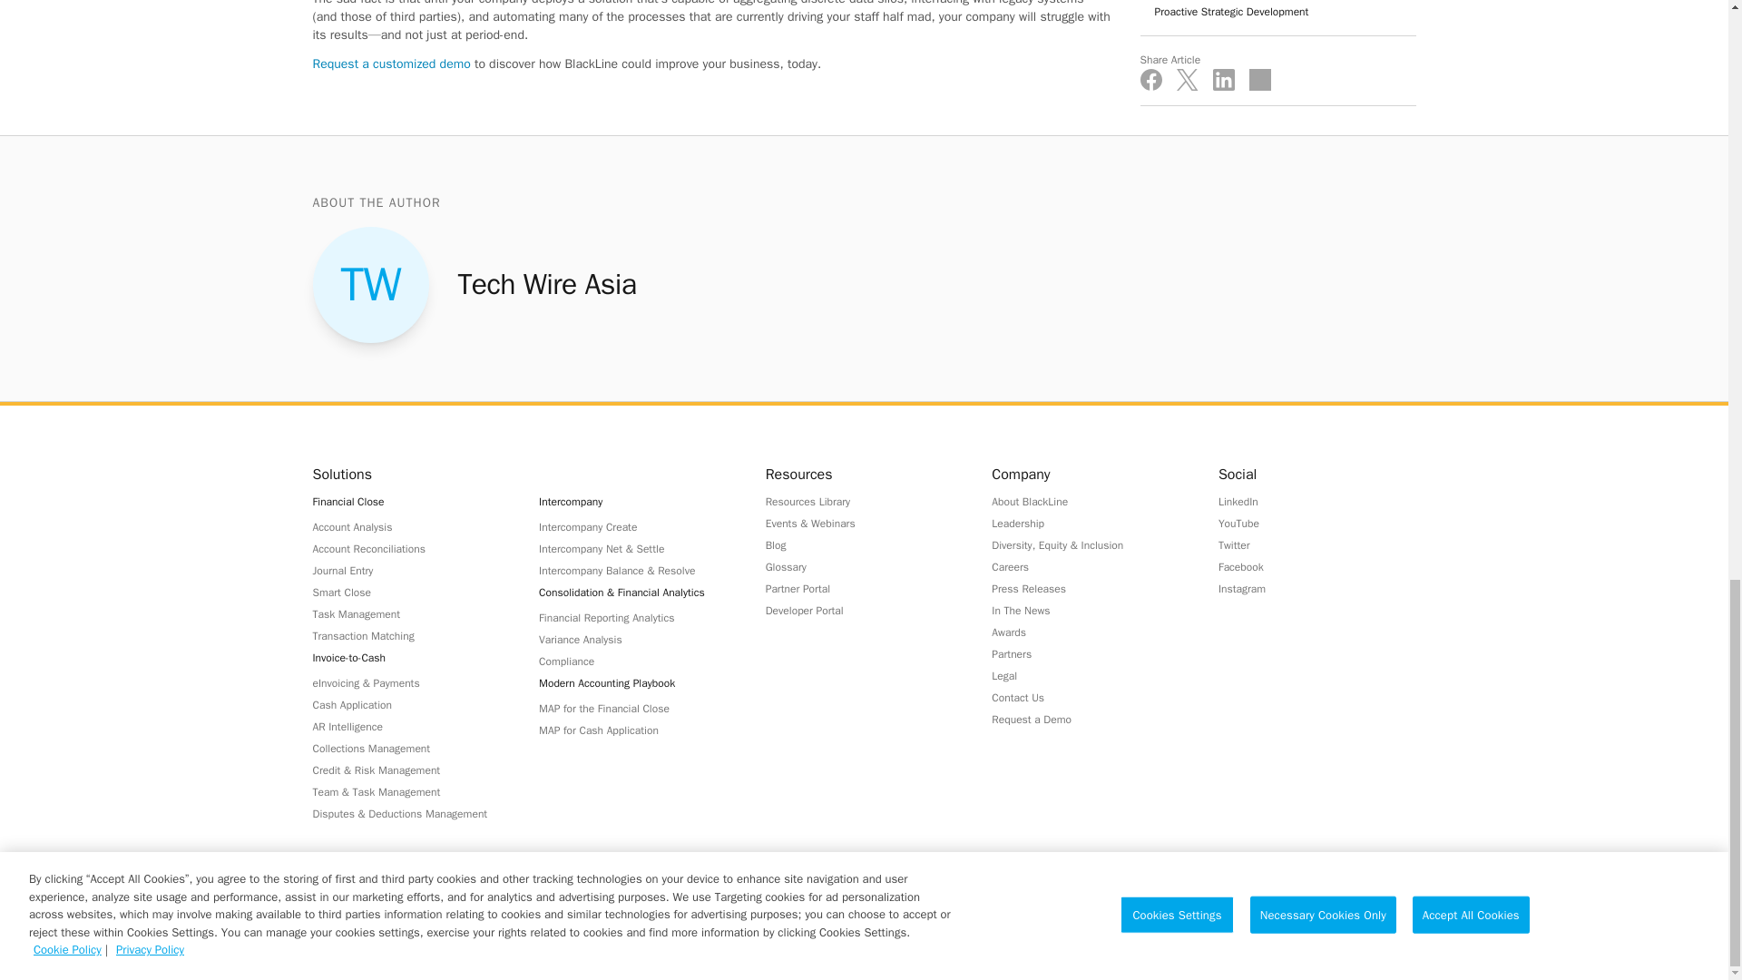  I want to click on AR Intelligence, so click(410, 726).